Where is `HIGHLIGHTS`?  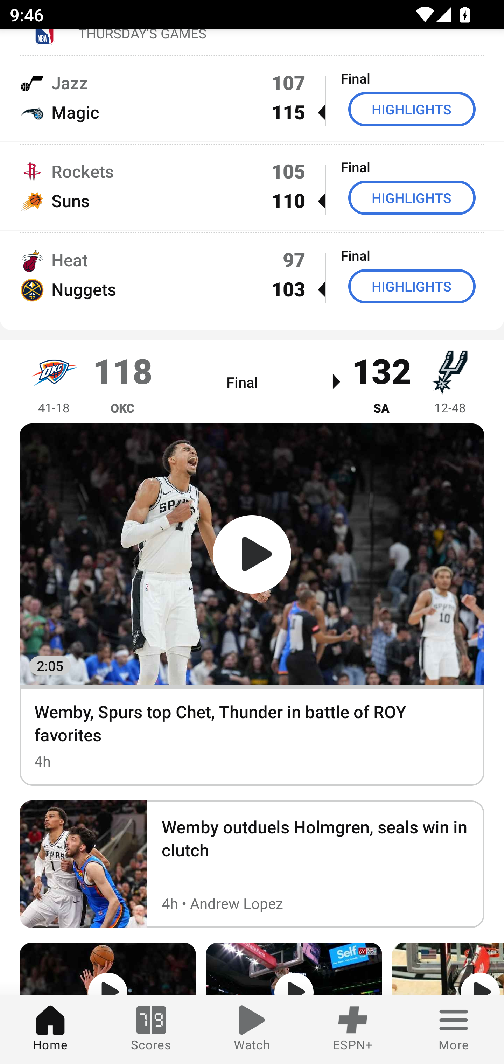 HIGHLIGHTS is located at coordinates (412, 198).